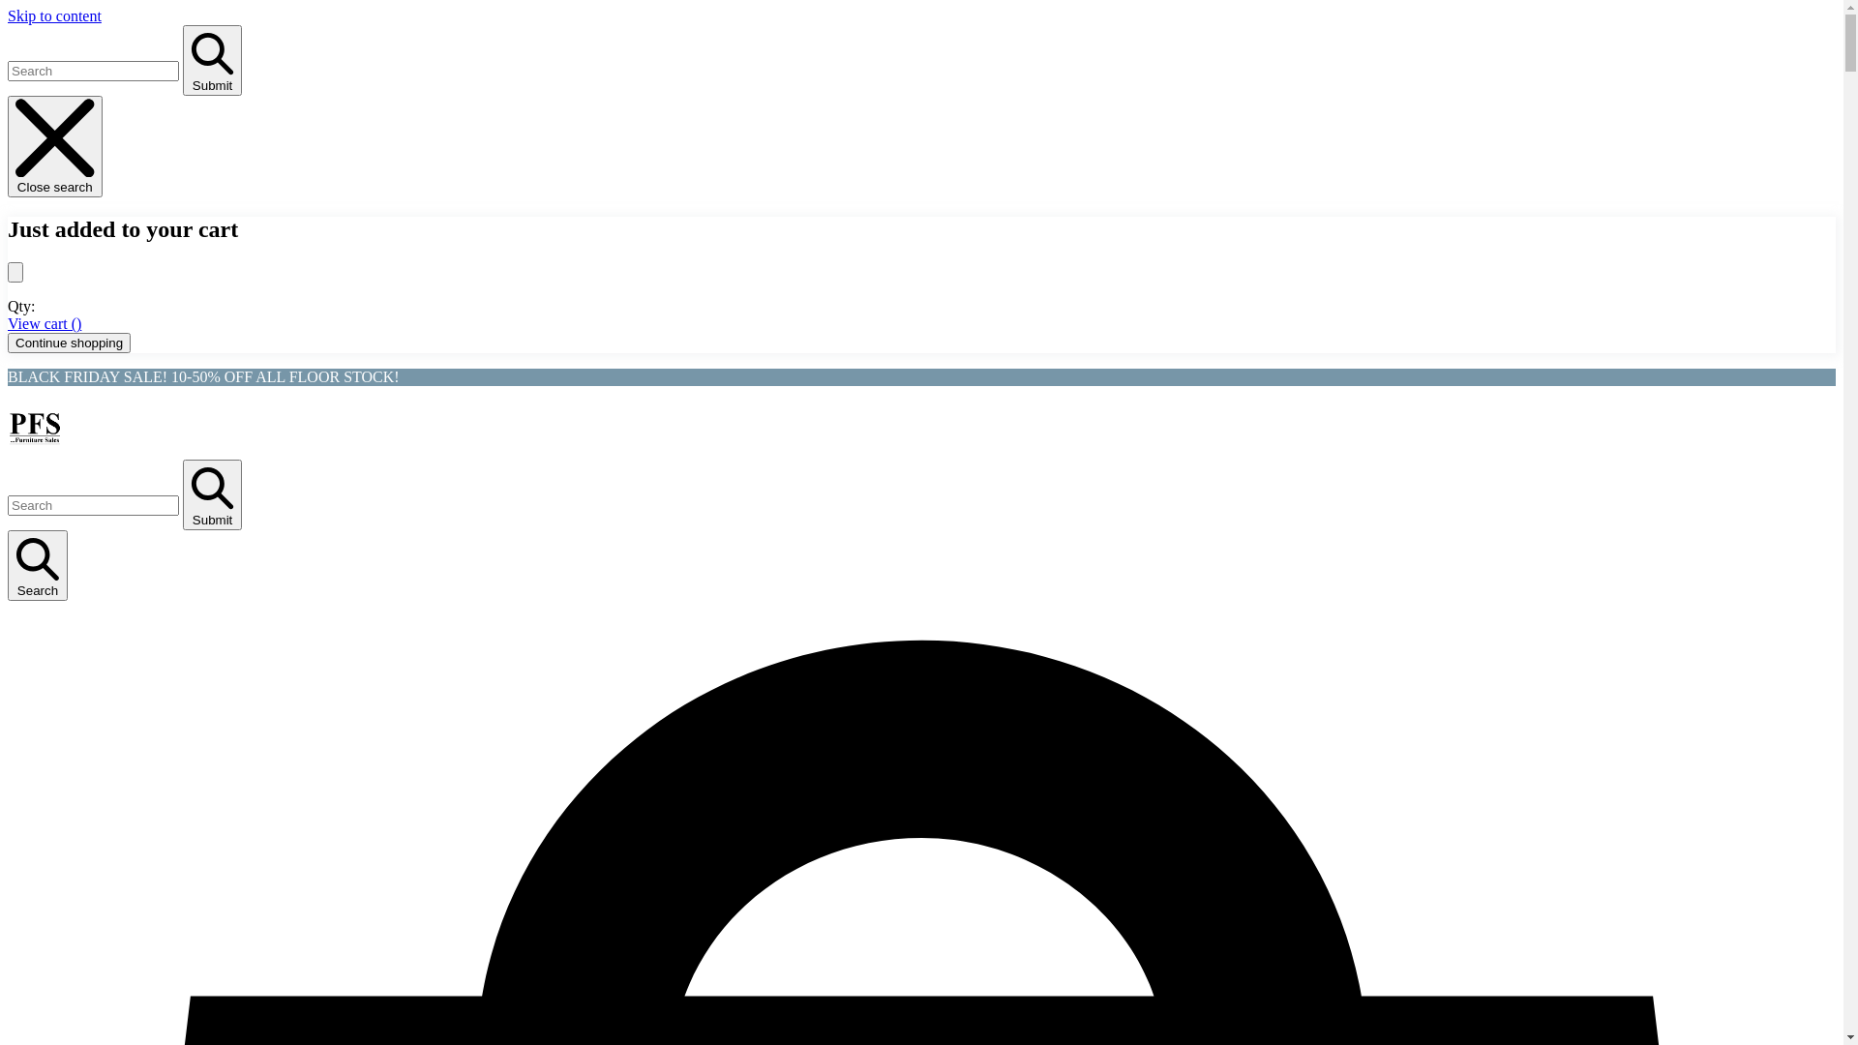  What do you see at coordinates (213, 60) in the screenshot?
I see `Submit` at bounding box center [213, 60].